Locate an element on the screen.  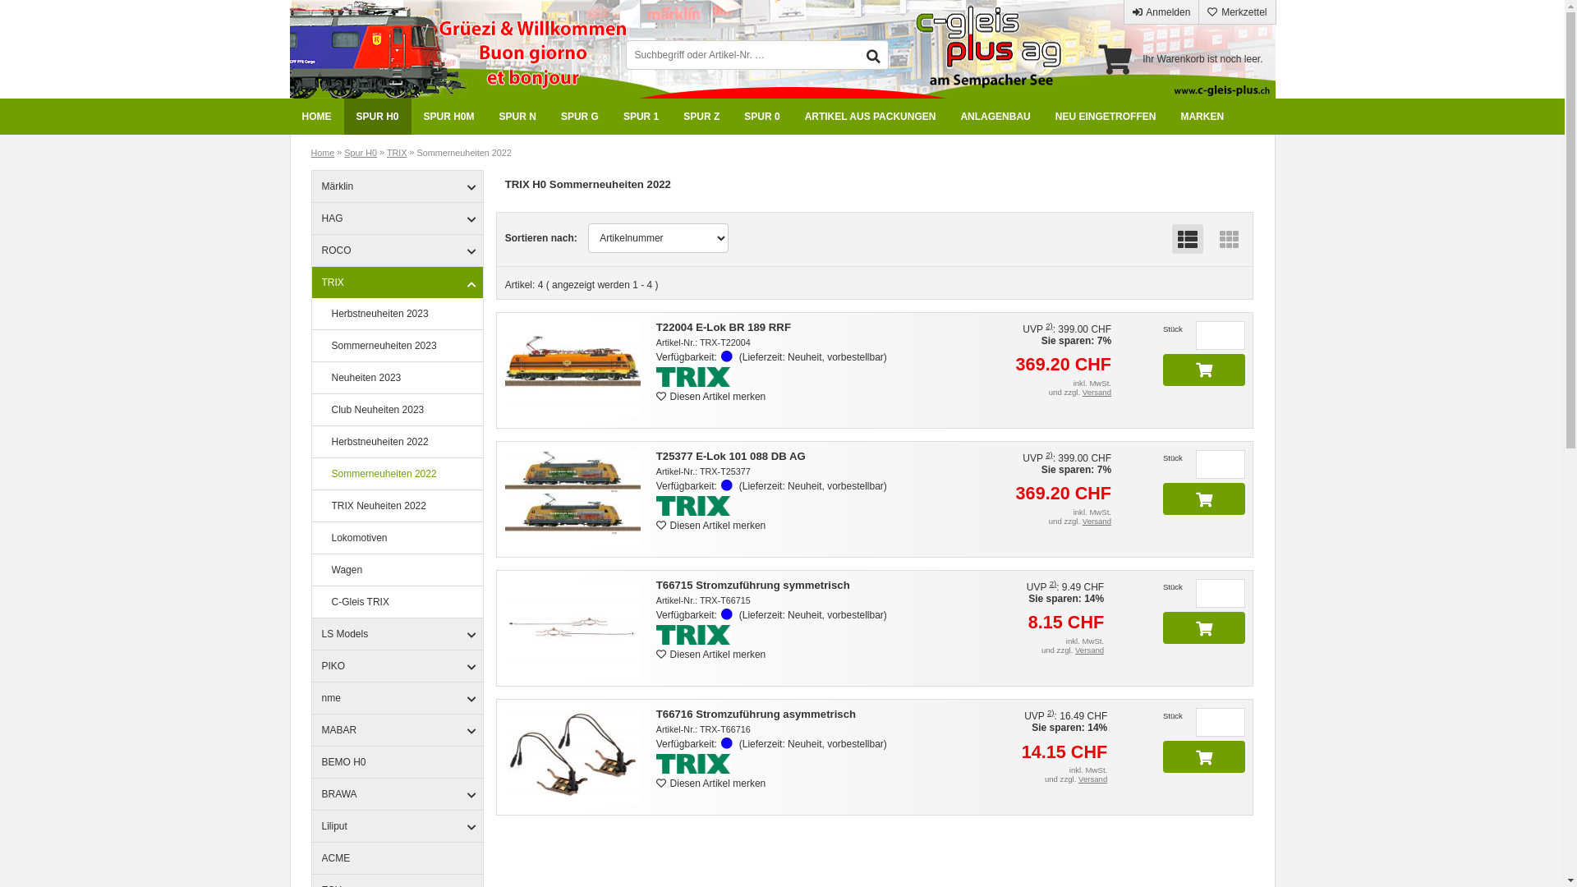
Lokomotiven is located at coordinates (402, 538).